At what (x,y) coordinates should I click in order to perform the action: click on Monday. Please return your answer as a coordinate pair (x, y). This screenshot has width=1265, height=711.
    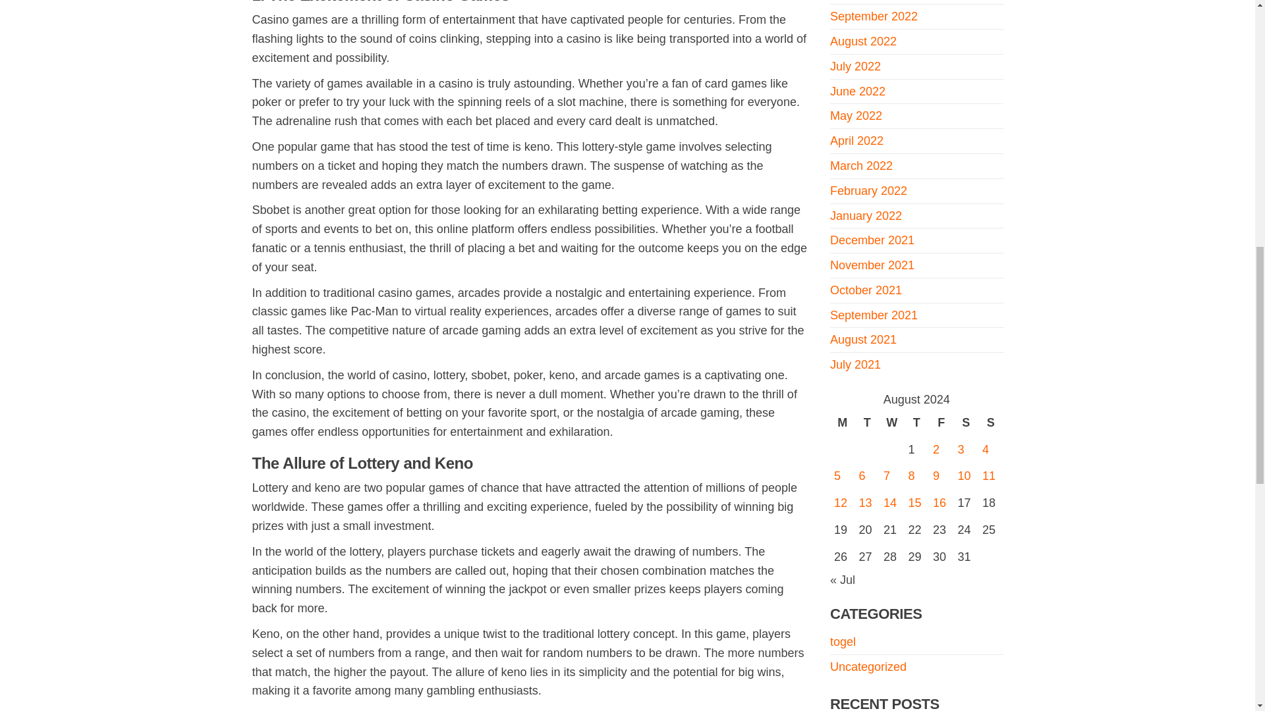
    Looking at the image, I should click on (842, 423).